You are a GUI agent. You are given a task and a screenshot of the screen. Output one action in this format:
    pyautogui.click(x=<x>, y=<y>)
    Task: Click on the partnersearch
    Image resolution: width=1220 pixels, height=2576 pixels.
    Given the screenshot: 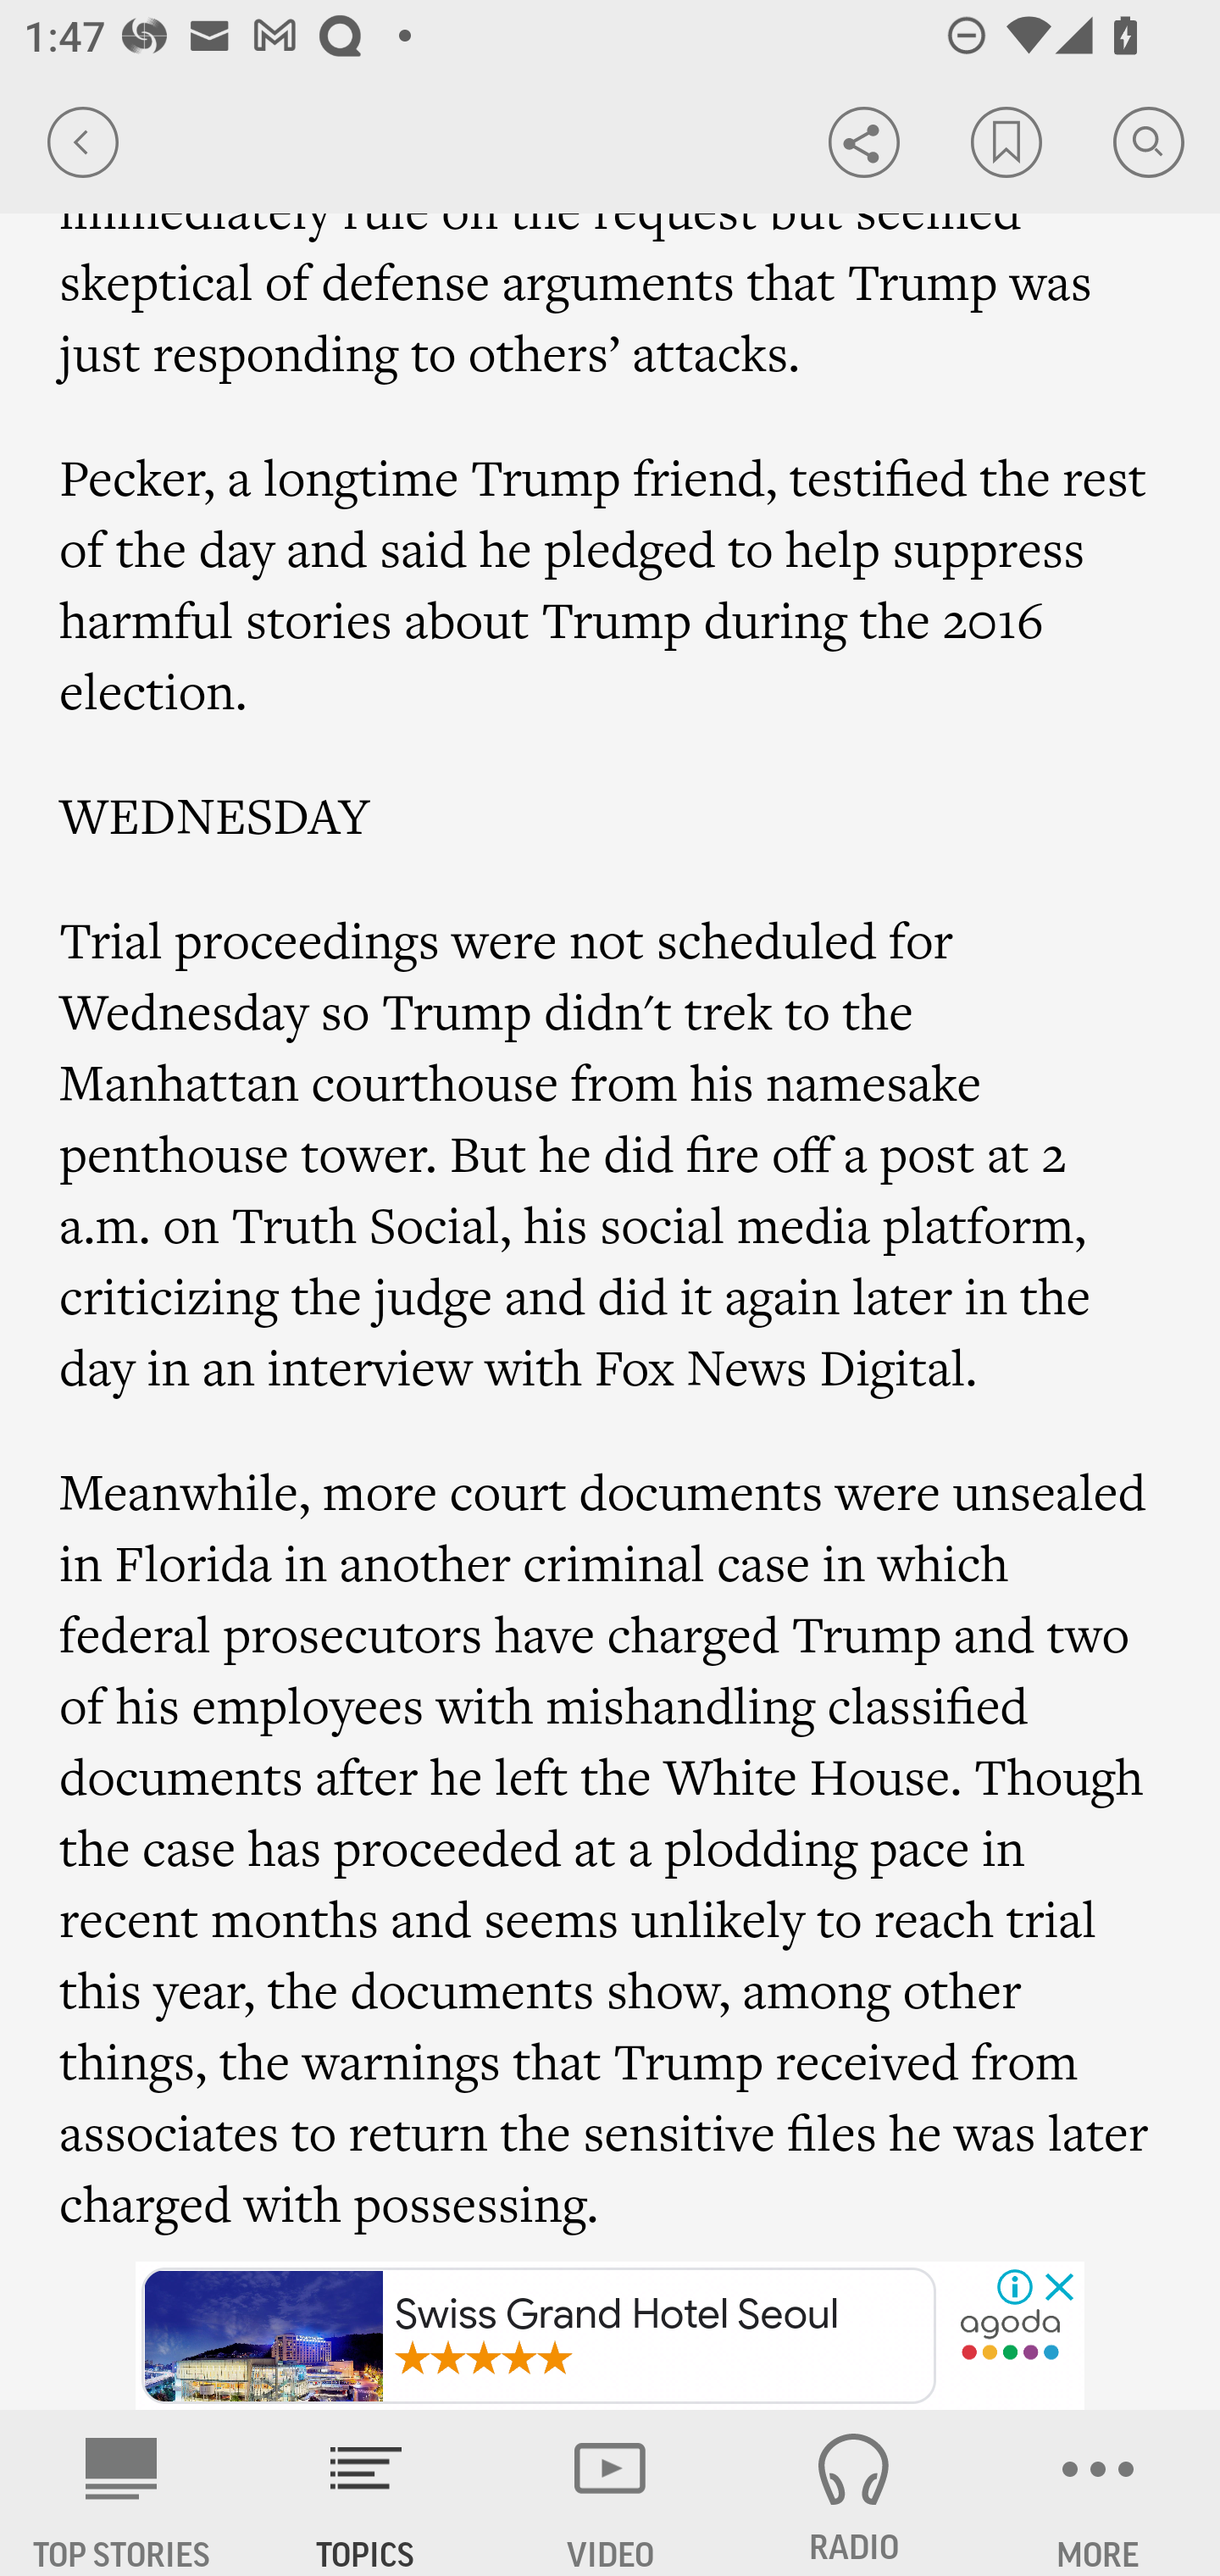 What is the action you would take?
    pyautogui.click(x=1010, y=2337)
    